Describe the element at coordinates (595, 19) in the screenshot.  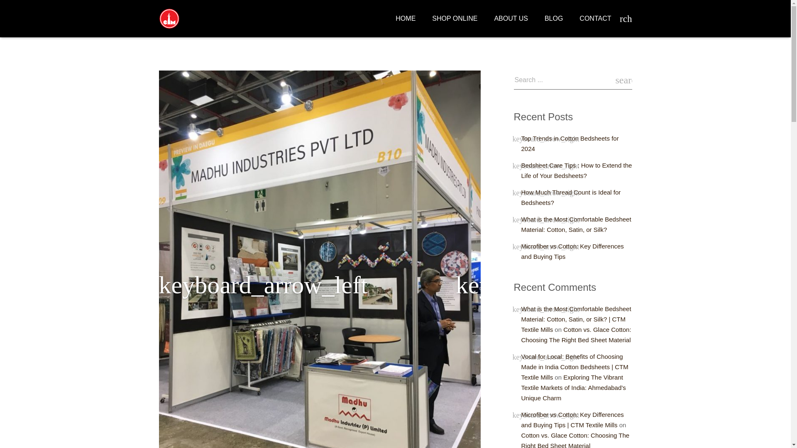
I see `CONTACT` at that location.